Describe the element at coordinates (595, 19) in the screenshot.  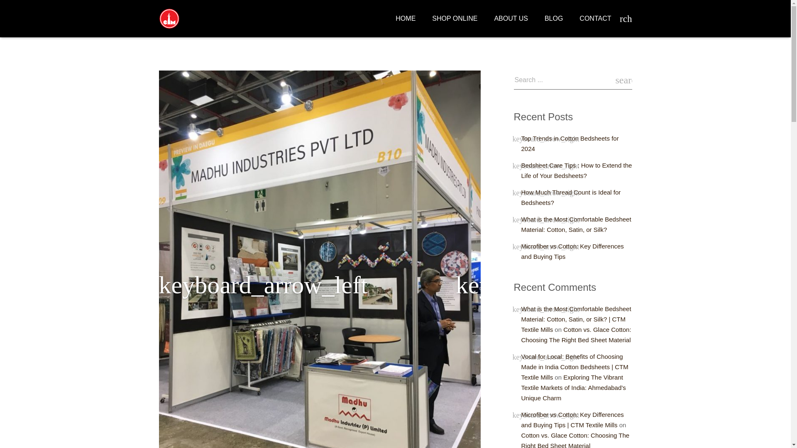
I see `CONTACT` at that location.